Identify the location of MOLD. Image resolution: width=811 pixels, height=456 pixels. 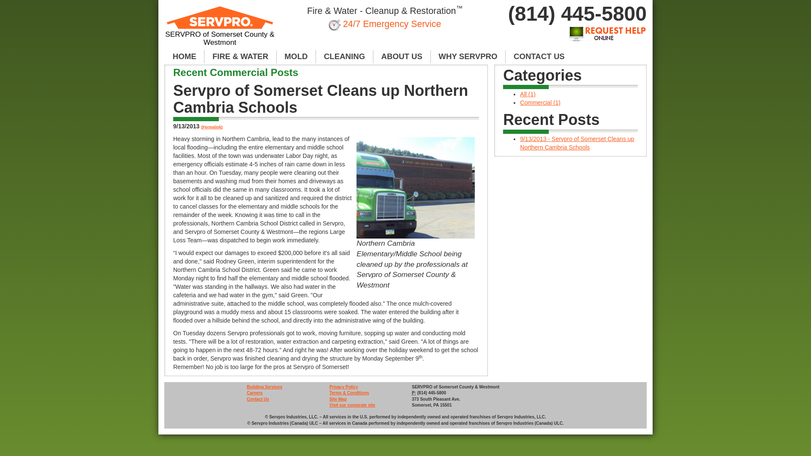
(296, 57).